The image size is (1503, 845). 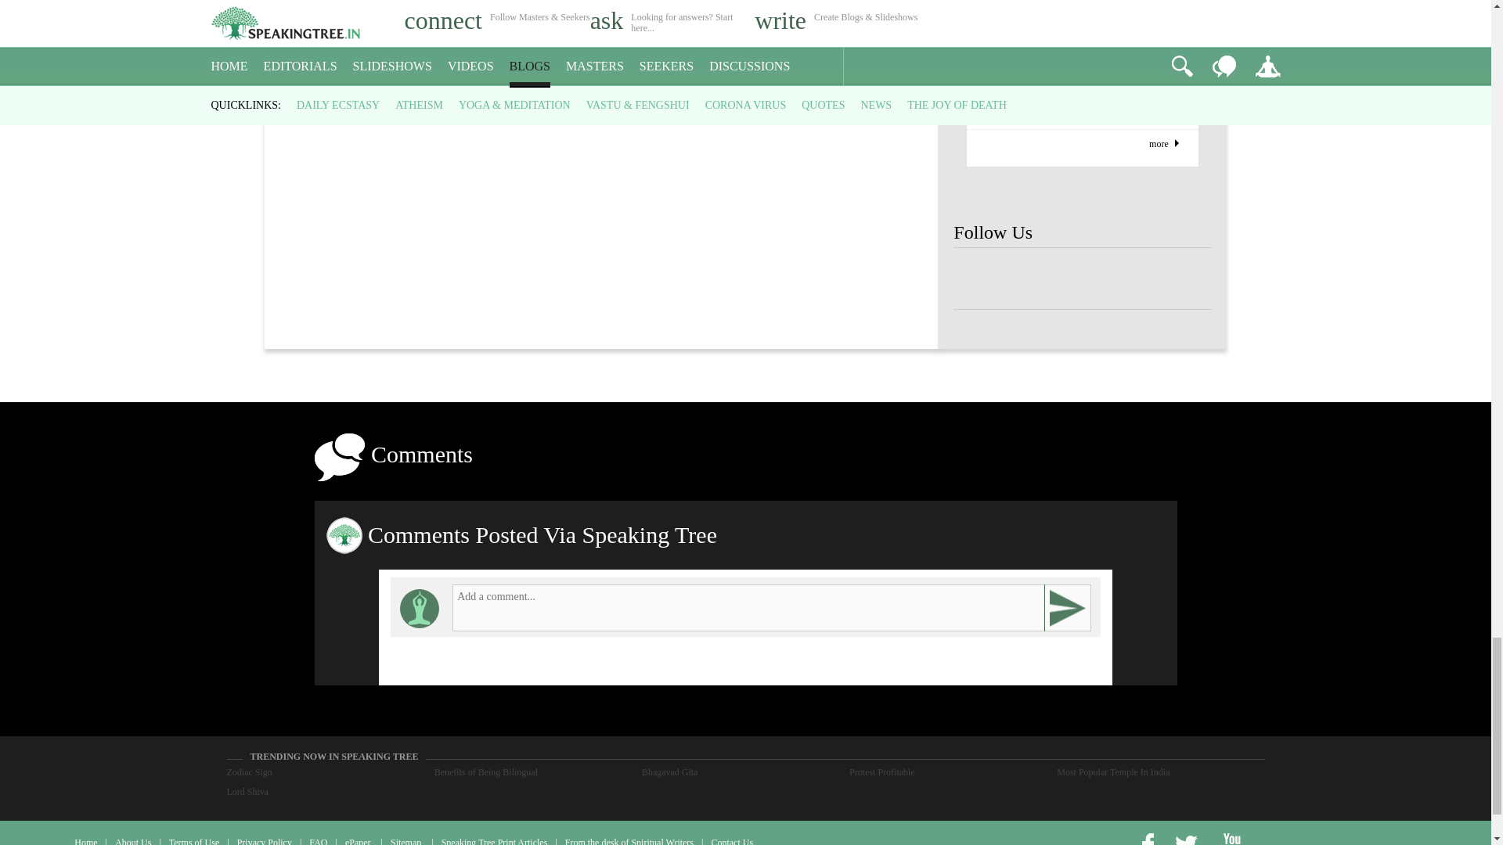 I want to click on Speaking Tree FaceBook, so click(x=1134, y=279).